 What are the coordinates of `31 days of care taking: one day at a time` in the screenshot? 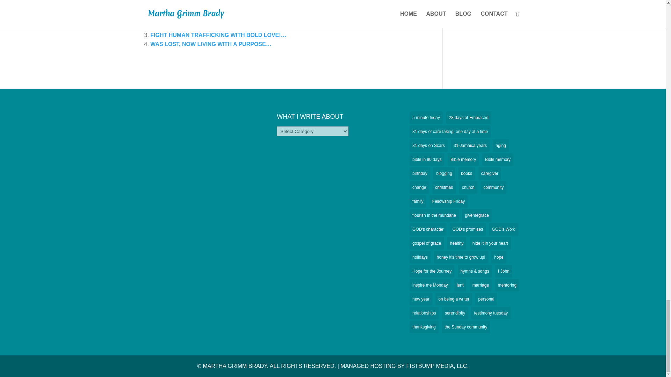 It's located at (450, 131).